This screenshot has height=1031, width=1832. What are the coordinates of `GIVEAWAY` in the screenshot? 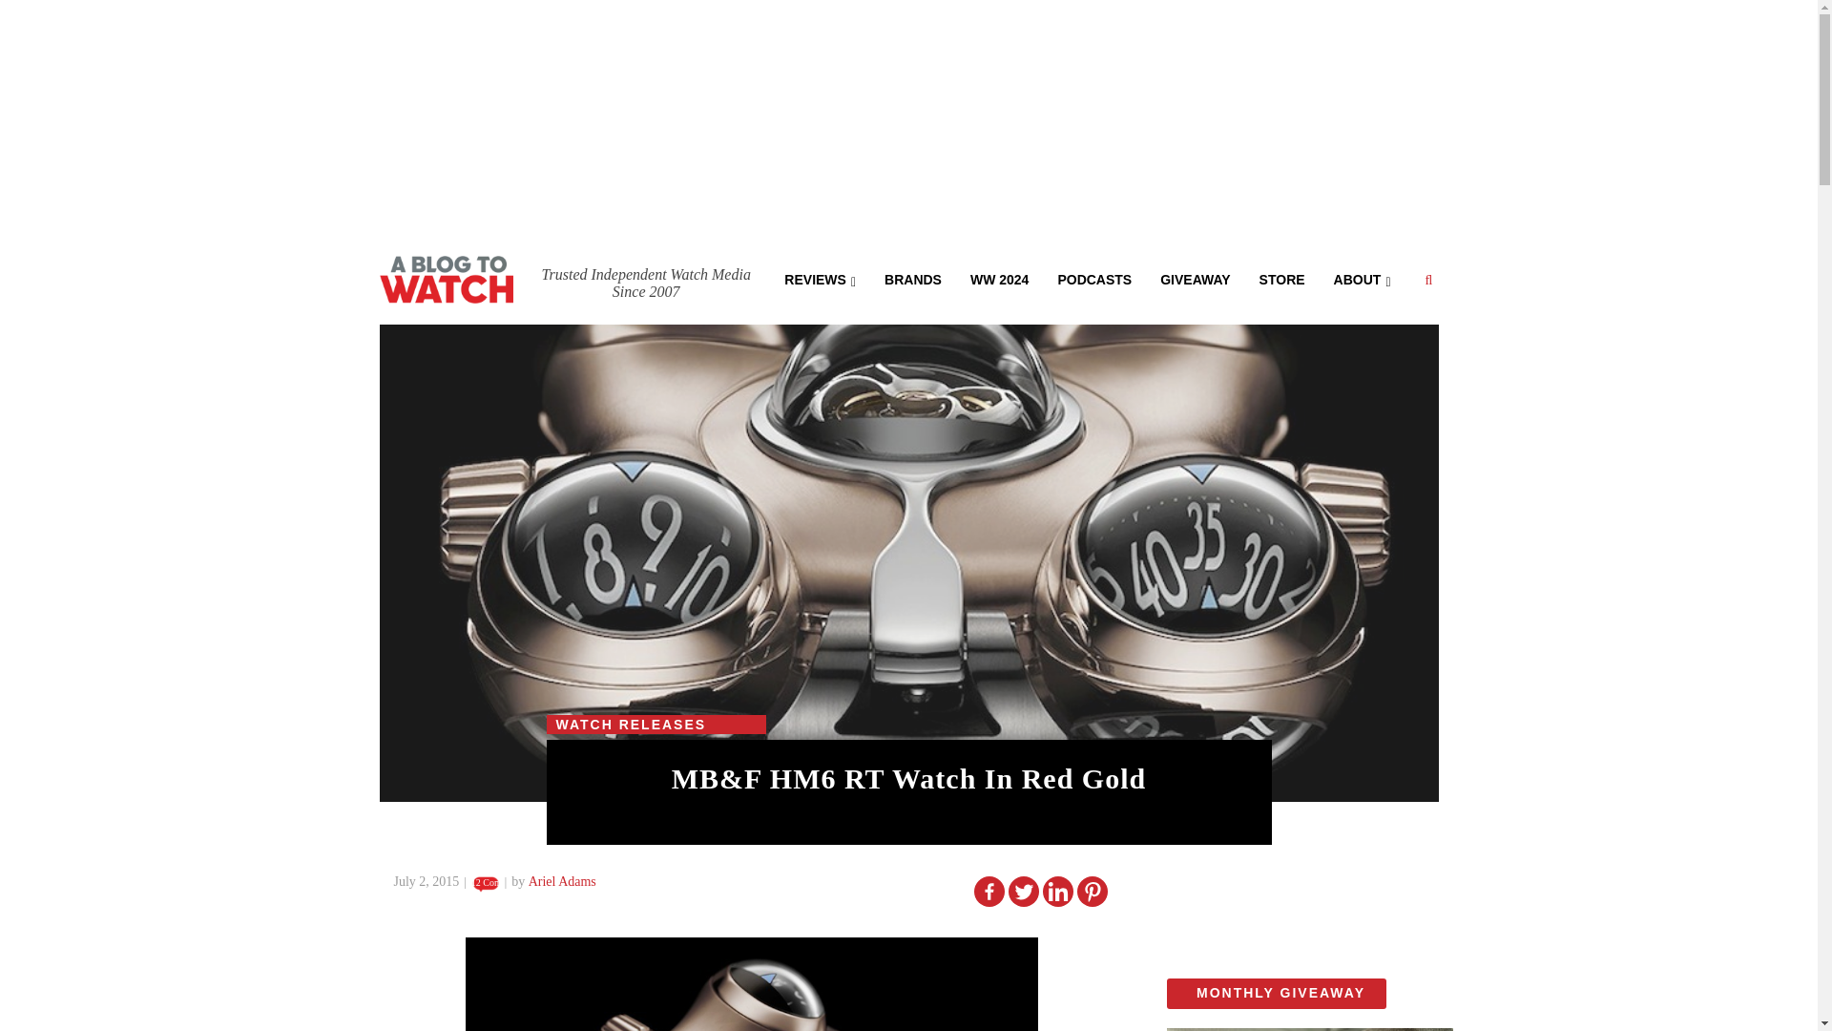 It's located at (1195, 278).